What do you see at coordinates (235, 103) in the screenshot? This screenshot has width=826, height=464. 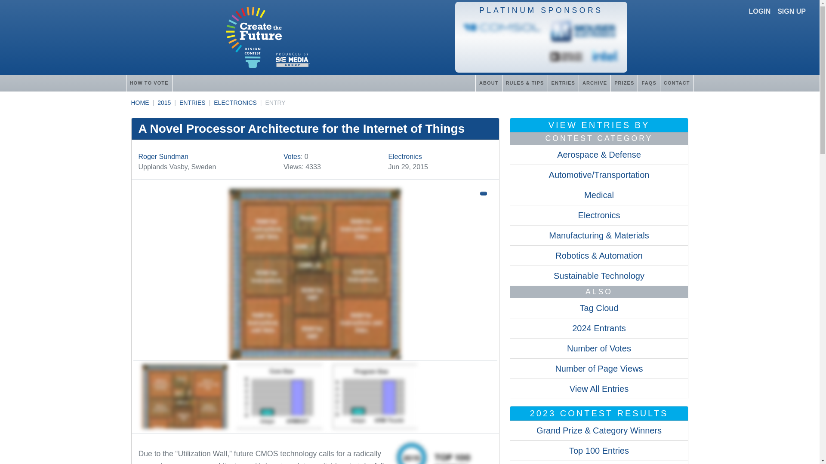 I see `ELECTRONICS` at bounding box center [235, 103].